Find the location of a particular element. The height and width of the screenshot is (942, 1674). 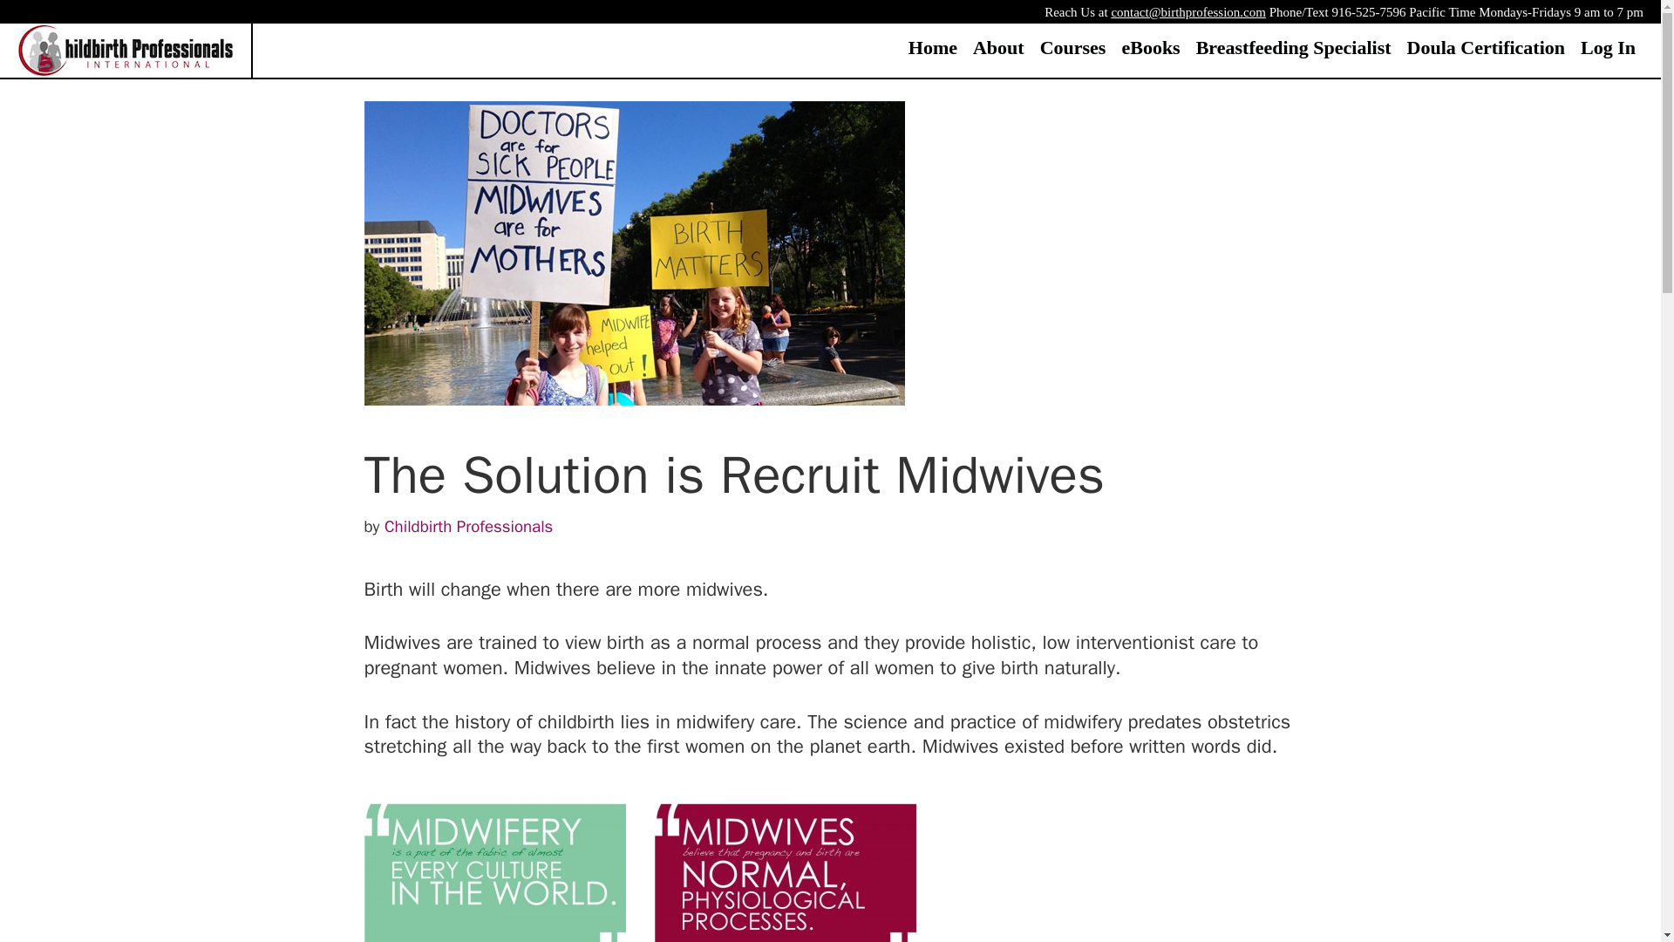

Learn about CPI is located at coordinates (999, 46).